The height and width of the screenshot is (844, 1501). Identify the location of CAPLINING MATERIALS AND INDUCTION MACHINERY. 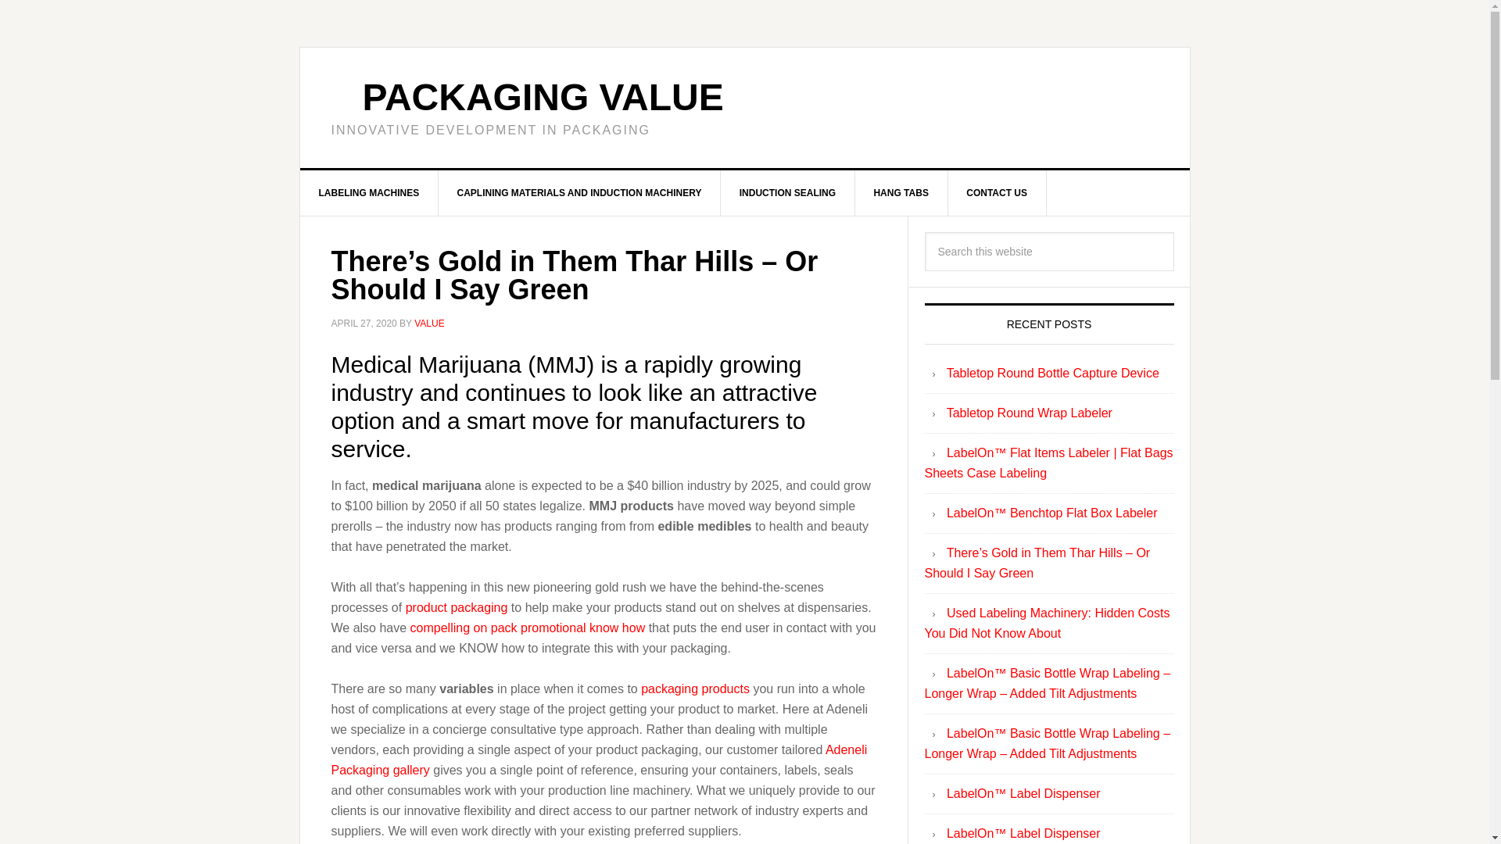
(580, 193).